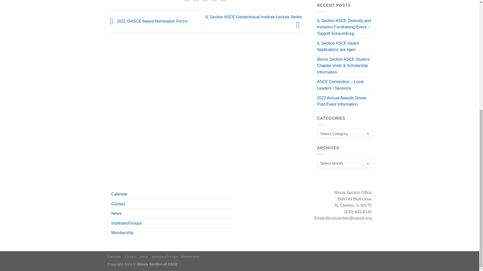 The width and height of the screenshot is (483, 271). What do you see at coordinates (214, 1) in the screenshot?
I see `Pin on Pinterest` at bounding box center [214, 1].